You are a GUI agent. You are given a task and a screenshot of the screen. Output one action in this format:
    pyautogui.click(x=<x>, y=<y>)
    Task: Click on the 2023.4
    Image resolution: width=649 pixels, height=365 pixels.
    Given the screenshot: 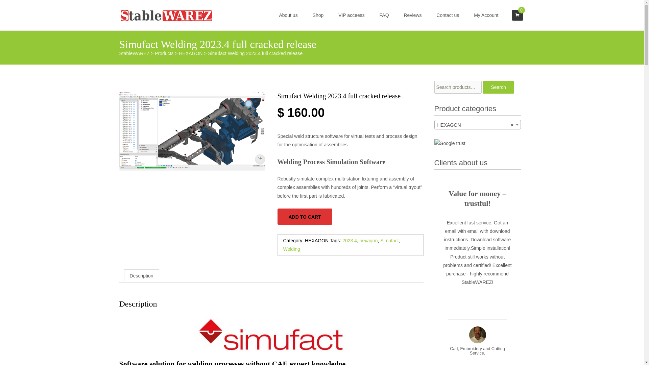 What is the action you would take?
    pyautogui.click(x=350, y=241)
    